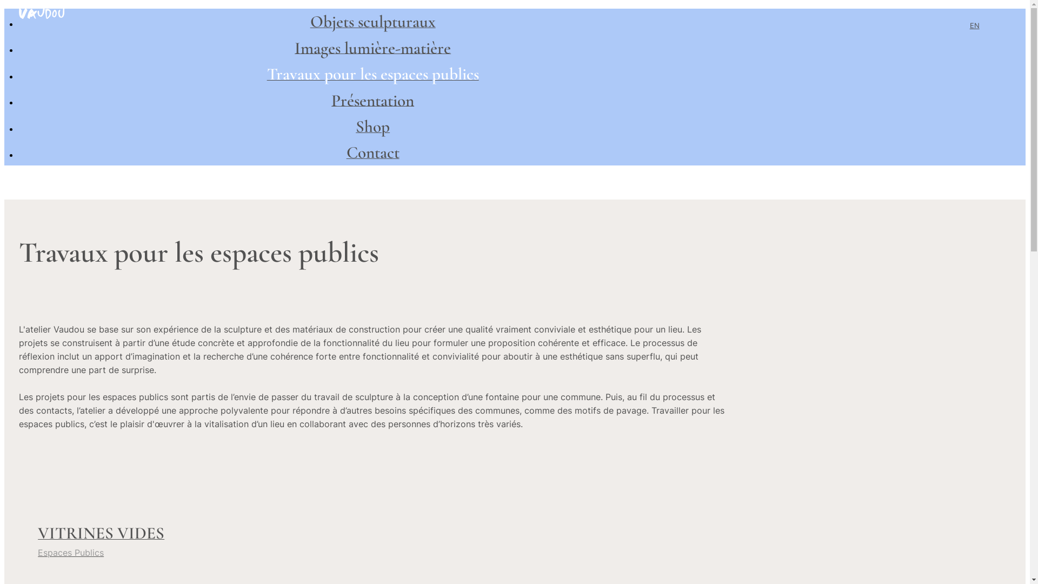 This screenshot has width=1038, height=584. What do you see at coordinates (373, 129) in the screenshot?
I see `Shop` at bounding box center [373, 129].